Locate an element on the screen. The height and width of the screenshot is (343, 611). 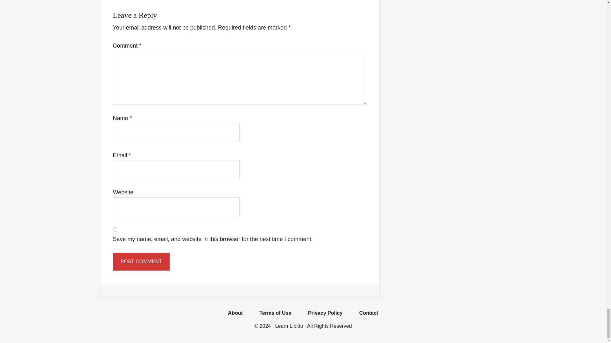
yes is located at coordinates (115, 229).